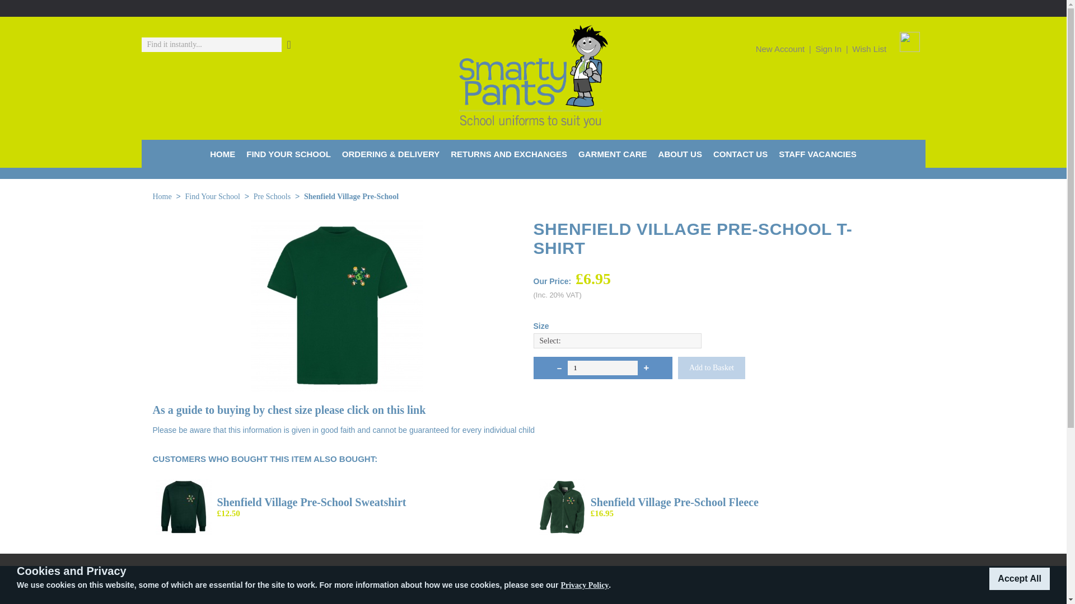 This screenshot has width=1075, height=604. I want to click on Shenfield Village Pre-School T-shirt, so click(337, 387).